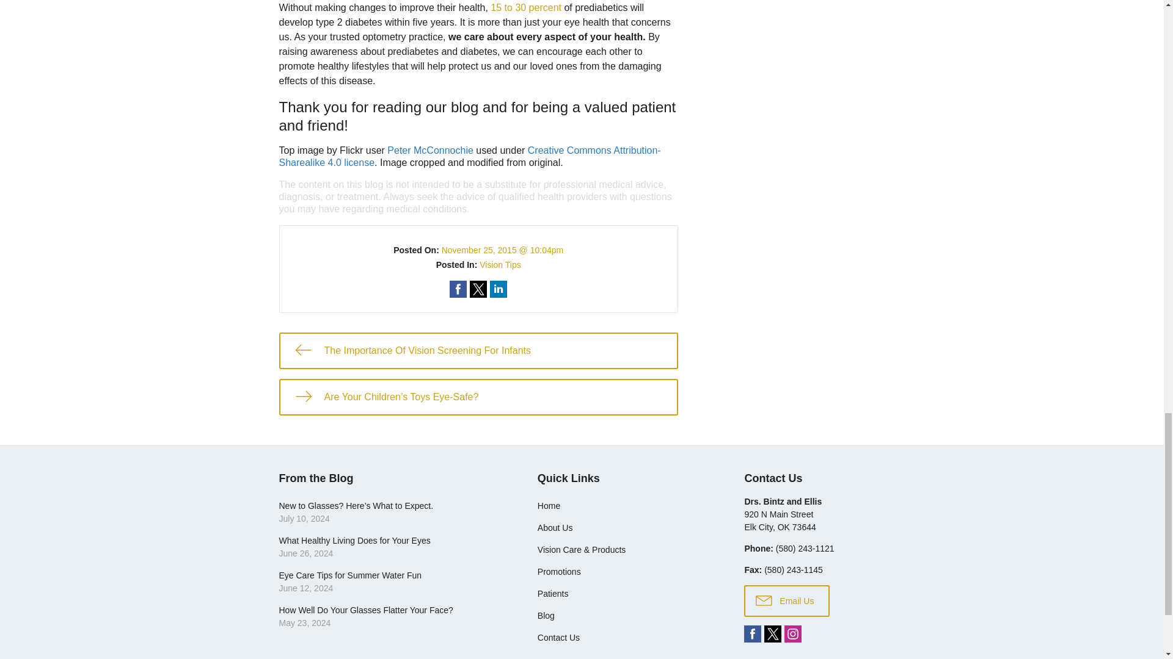  Describe the element at coordinates (500, 264) in the screenshot. I see `Vision Tips` at that location.